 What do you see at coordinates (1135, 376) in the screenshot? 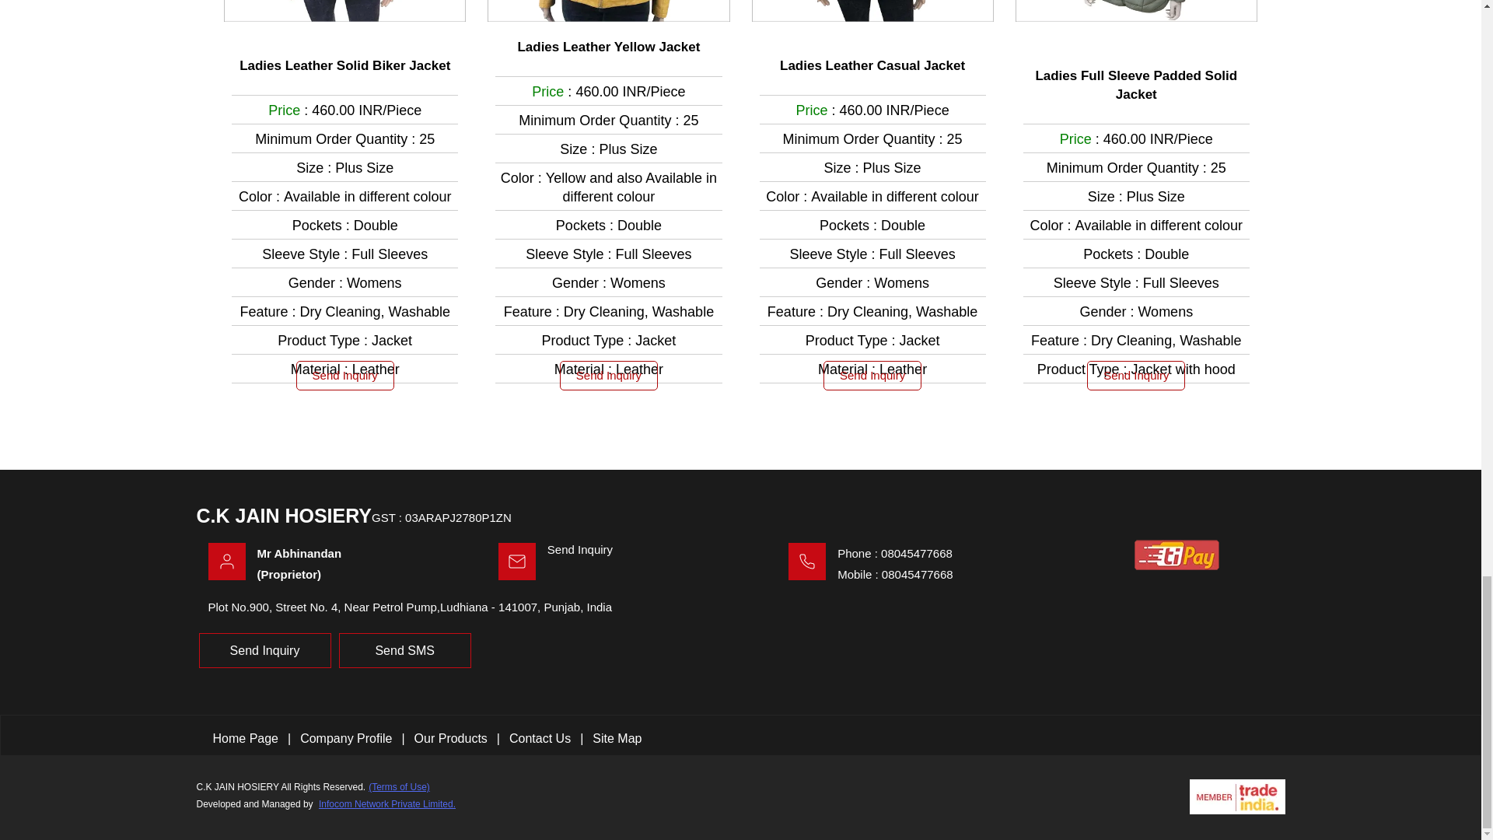
I see `Send Inquiry` at bounding box center [1135, 376].